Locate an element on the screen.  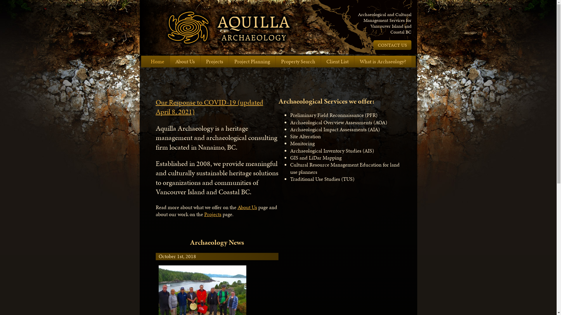
About Us is located at coordinates (247, 207).